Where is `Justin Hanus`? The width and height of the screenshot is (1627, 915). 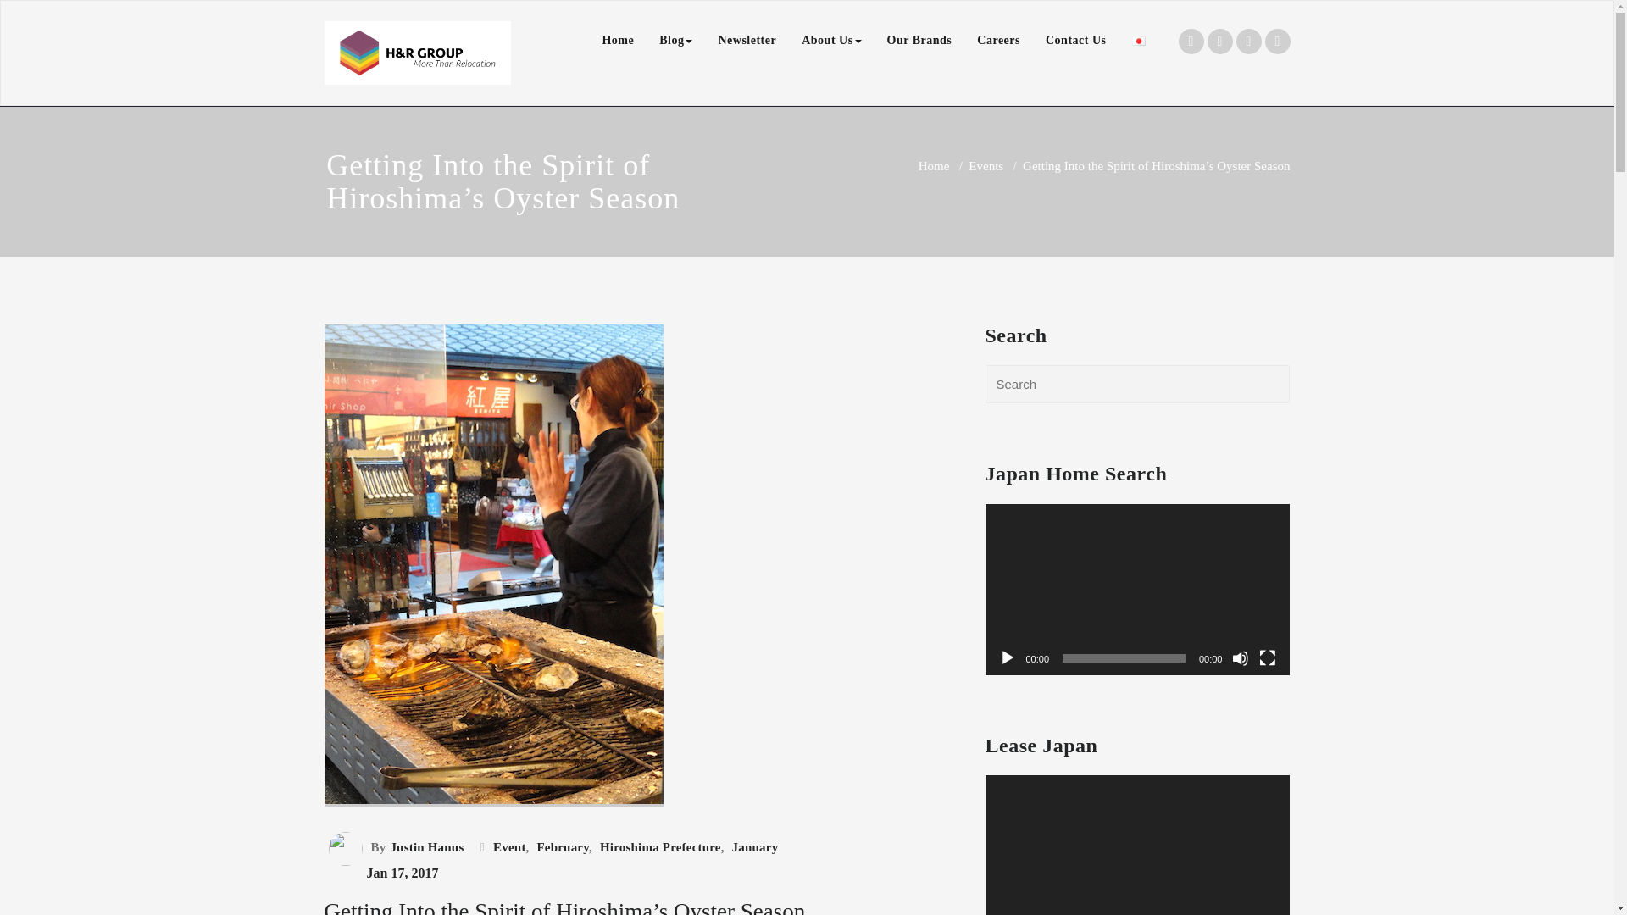
Justin Hanus is located at coordinates (425, 847).